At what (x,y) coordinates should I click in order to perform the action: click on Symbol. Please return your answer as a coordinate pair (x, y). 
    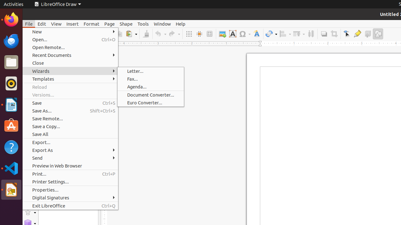
    Looking at the image, I should click on (245, 34).